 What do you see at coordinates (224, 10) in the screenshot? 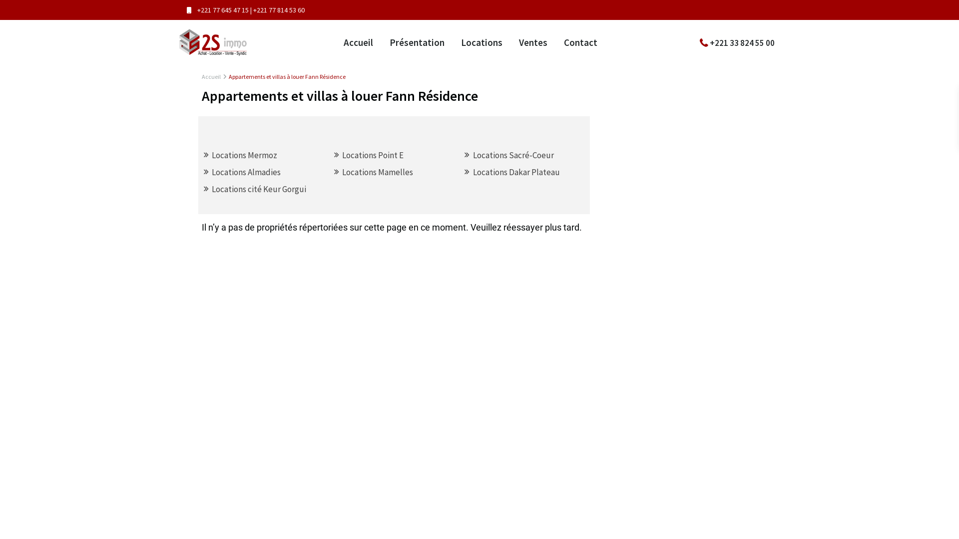
I see `+221 77 645 47 15` at bounding box center [224, 10].